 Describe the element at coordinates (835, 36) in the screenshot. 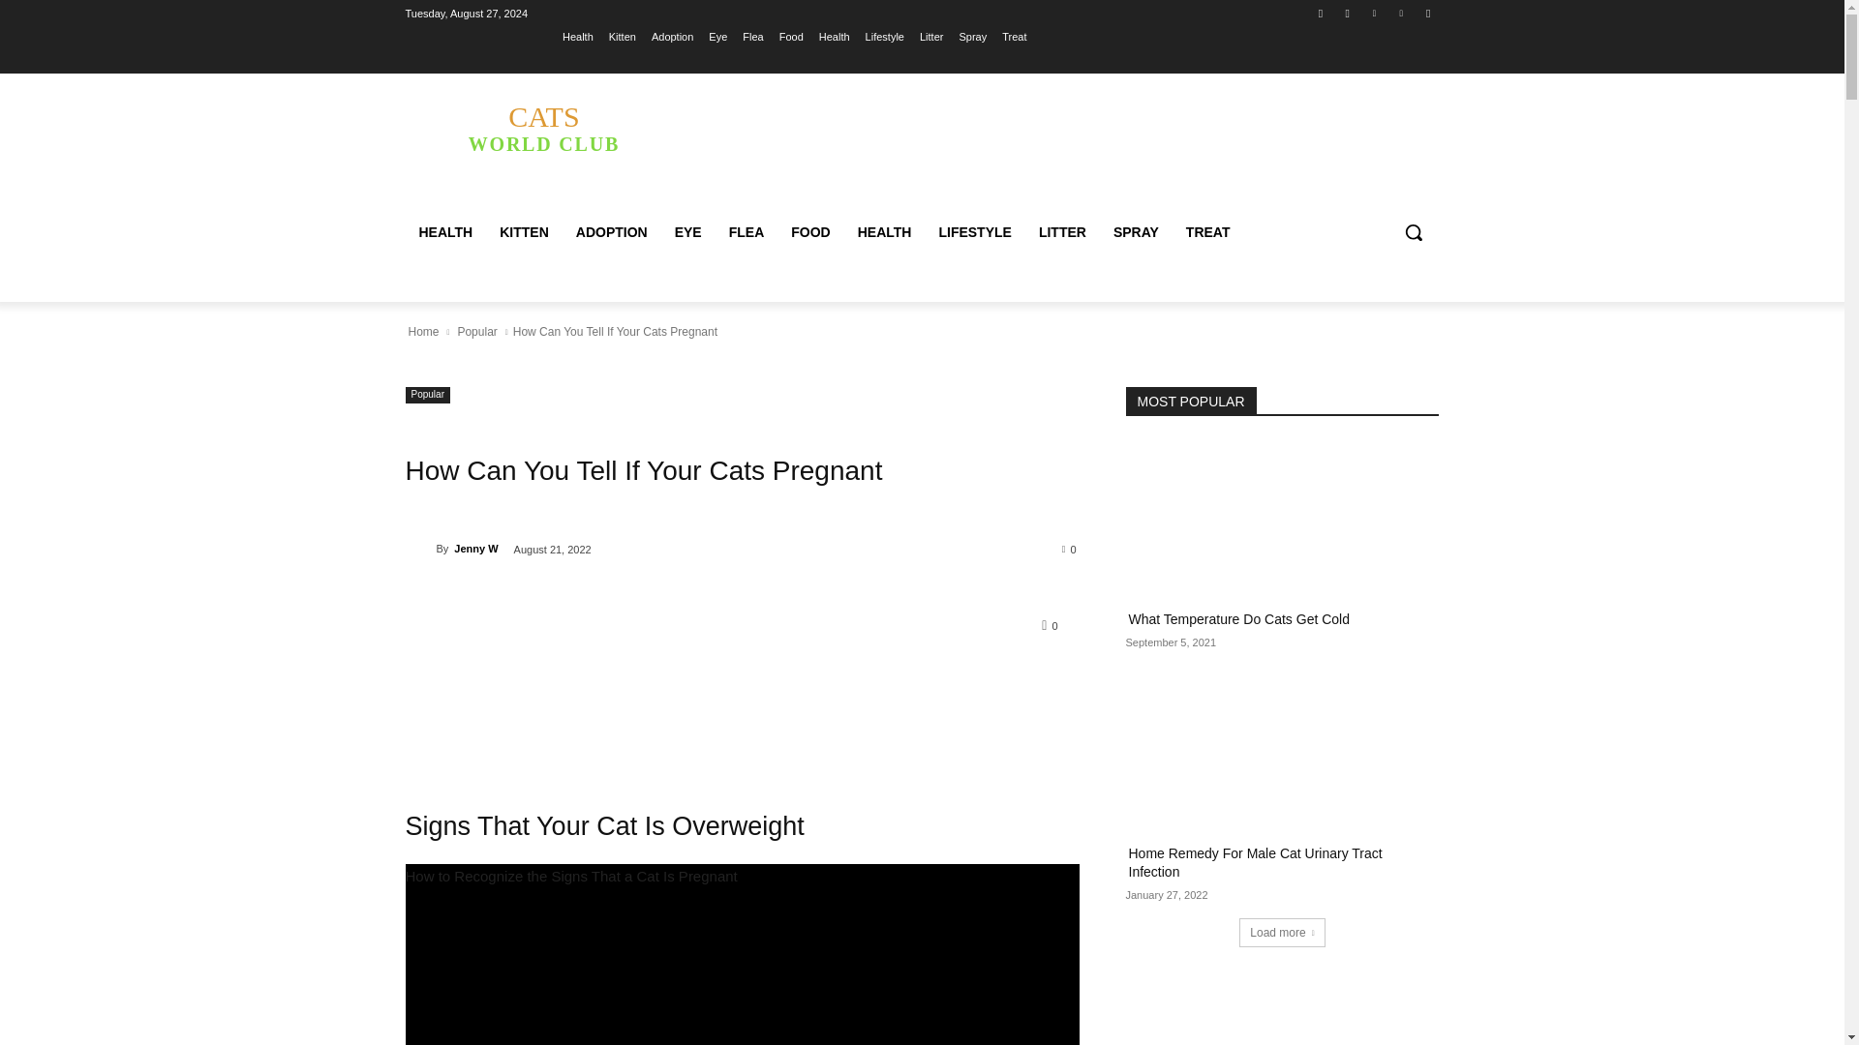

I see `Health` at that location.